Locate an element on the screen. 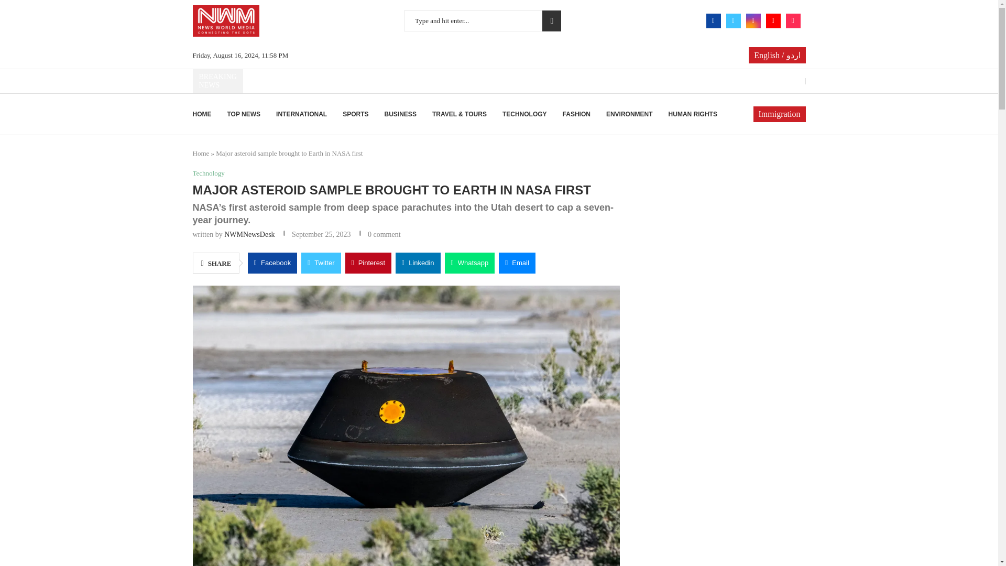  SEARCH is located at coordinates (551, 21).